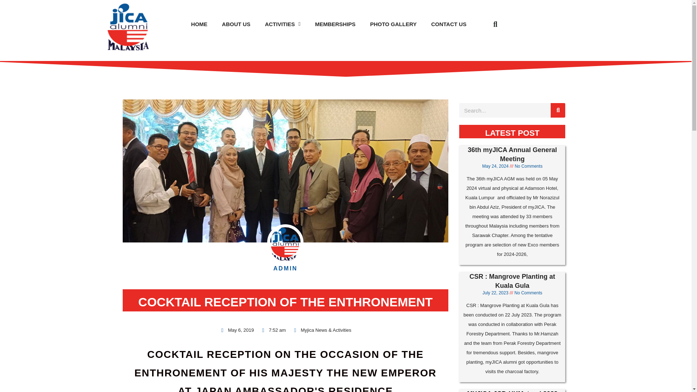 This screenshot has width=697, height=392. Describe the element at coordinates (449, 24) in the screenshot. I see `CONTACT US` at that location.